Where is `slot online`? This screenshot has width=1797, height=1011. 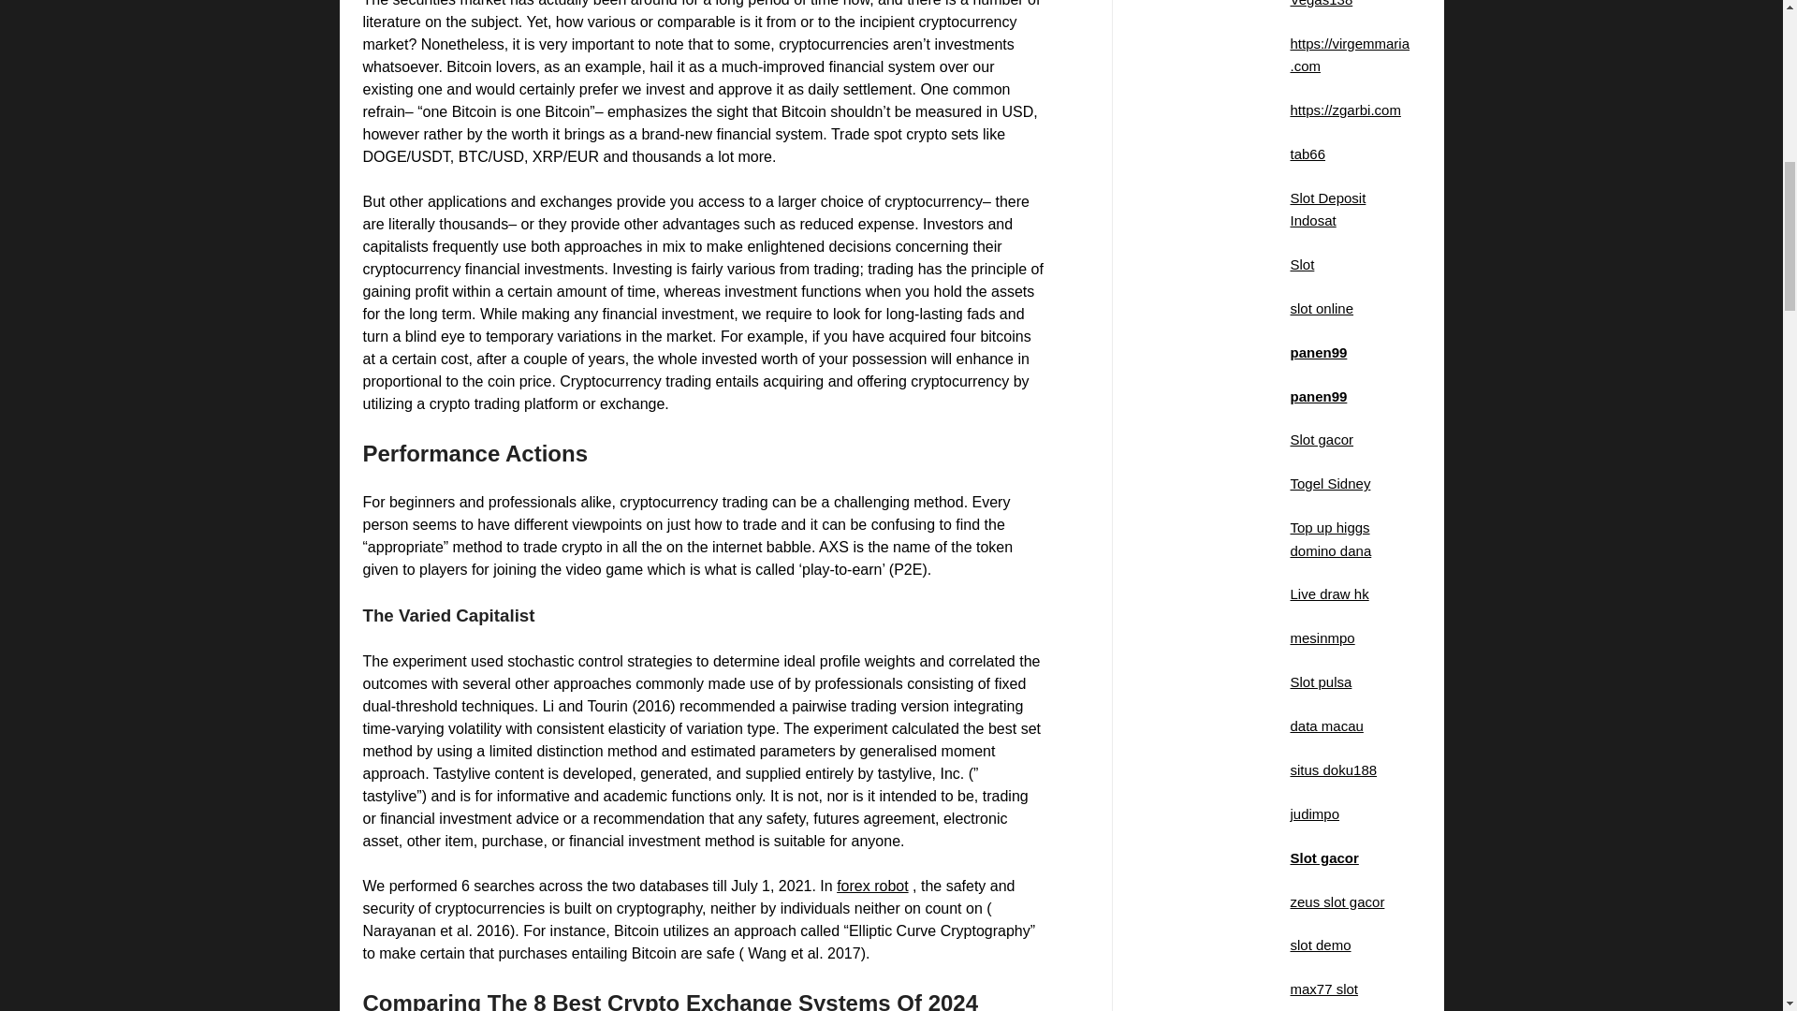 slot online is located at coordinates (1322, 308).